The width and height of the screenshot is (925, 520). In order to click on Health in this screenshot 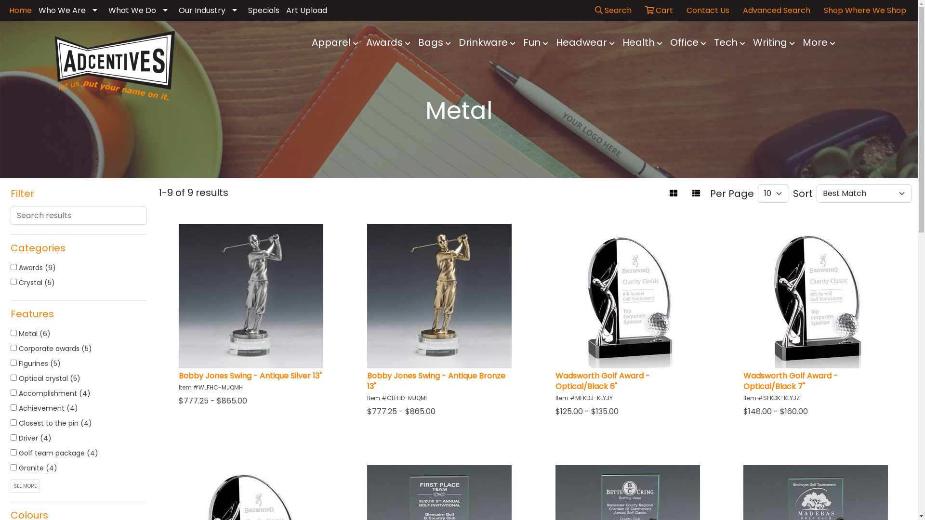, I will do `click(643, 43)`.